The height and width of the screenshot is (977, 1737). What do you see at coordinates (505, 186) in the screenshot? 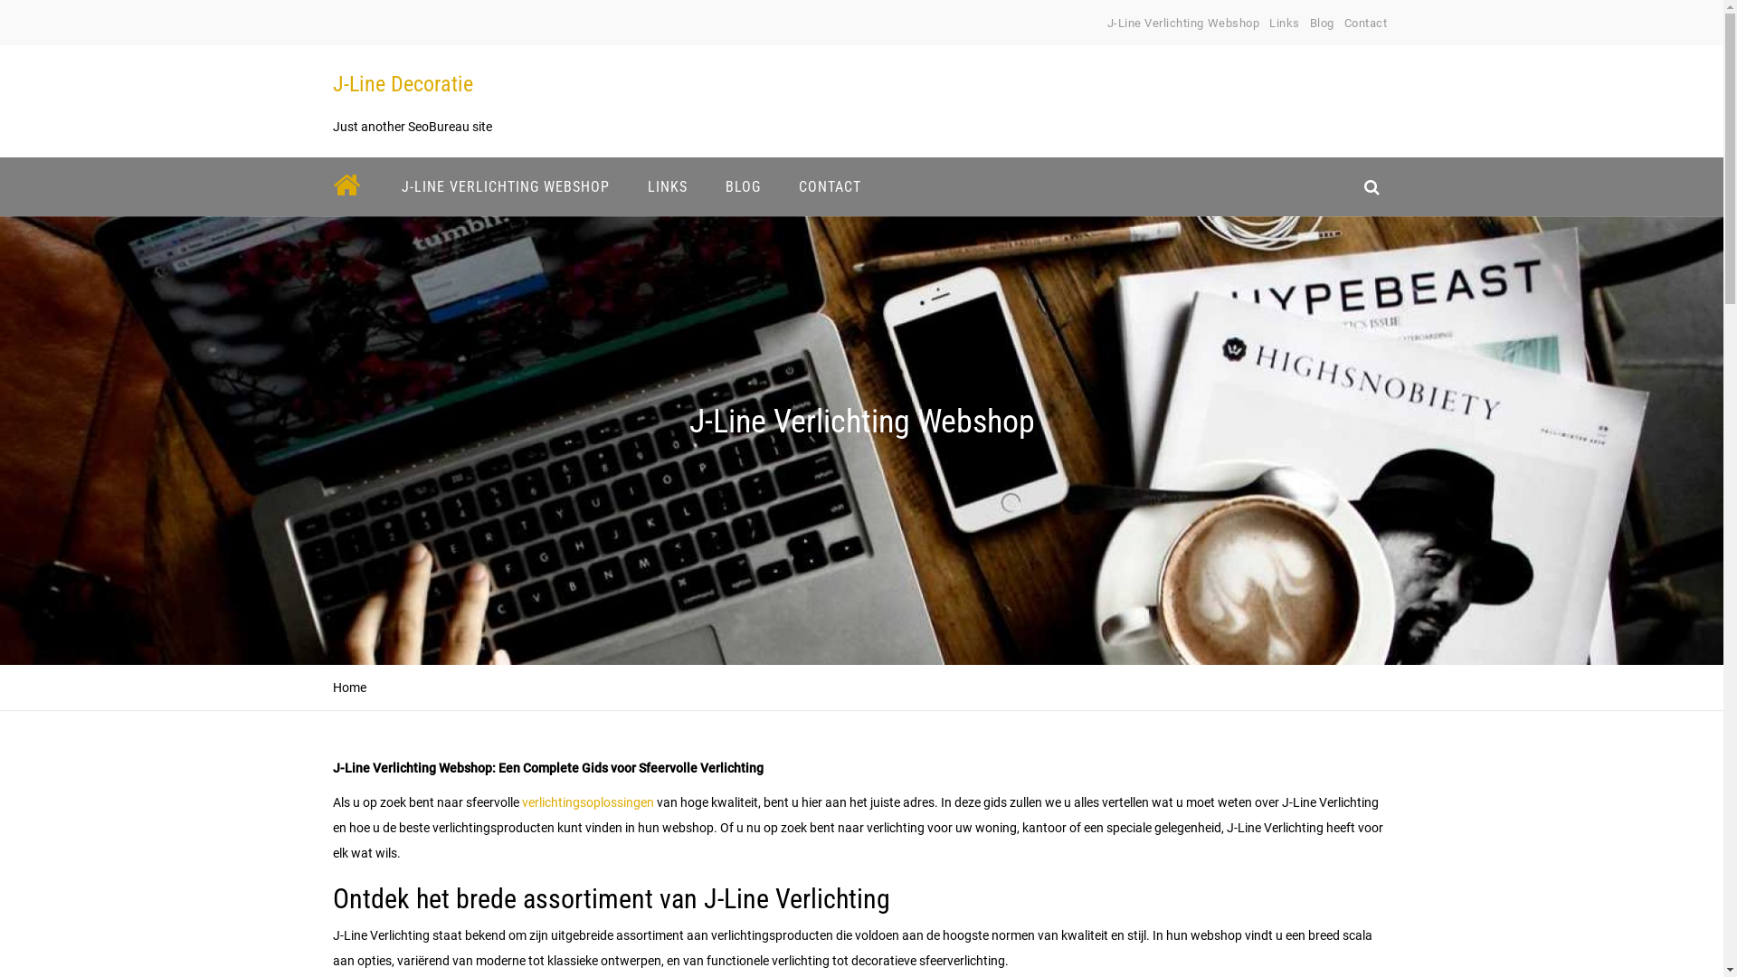
I see `J-LINE VERLICHTING WEBSHOP` at bounding box center [505, 186].